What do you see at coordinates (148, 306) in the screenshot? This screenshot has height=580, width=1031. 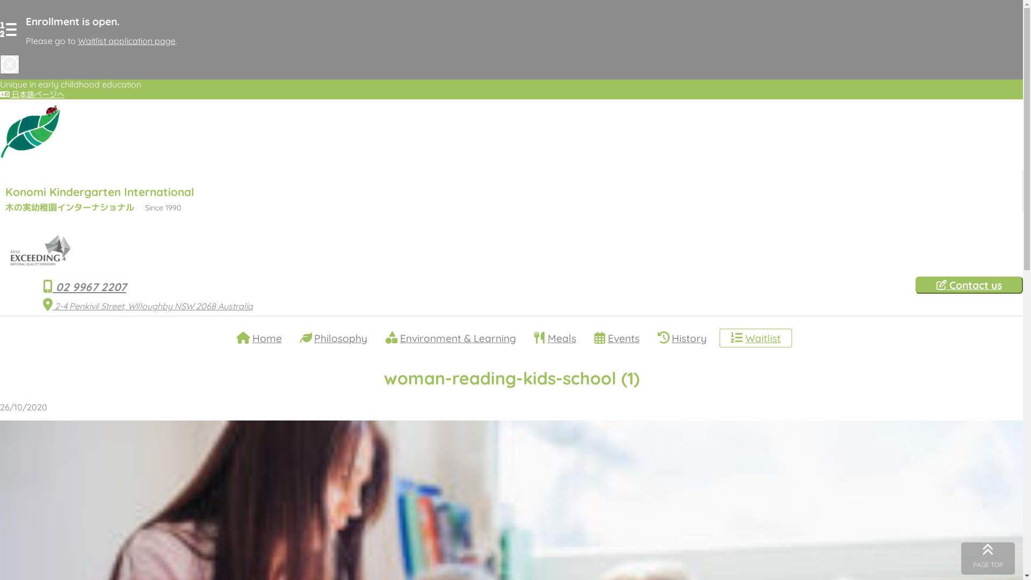 I see `2-4 Penkivil Street, Willoughby NSW 2068 Australia` at bounding box center [148, 306].